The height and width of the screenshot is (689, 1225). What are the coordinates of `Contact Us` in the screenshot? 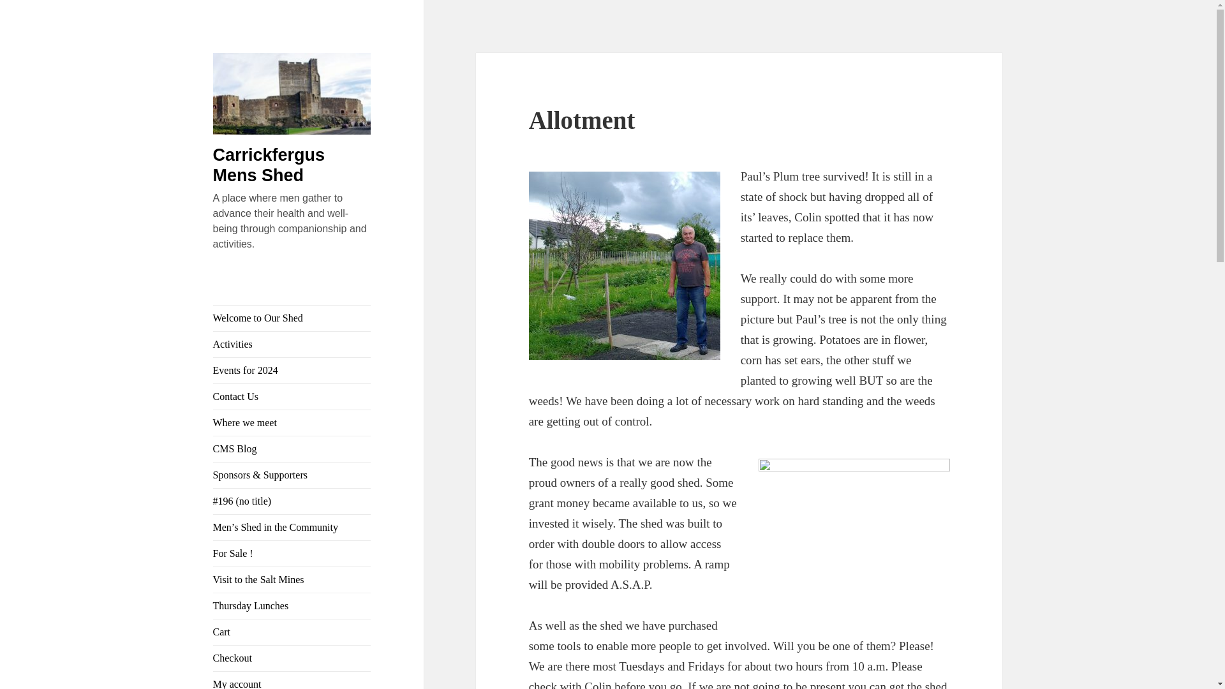 It's located at (292, 396).